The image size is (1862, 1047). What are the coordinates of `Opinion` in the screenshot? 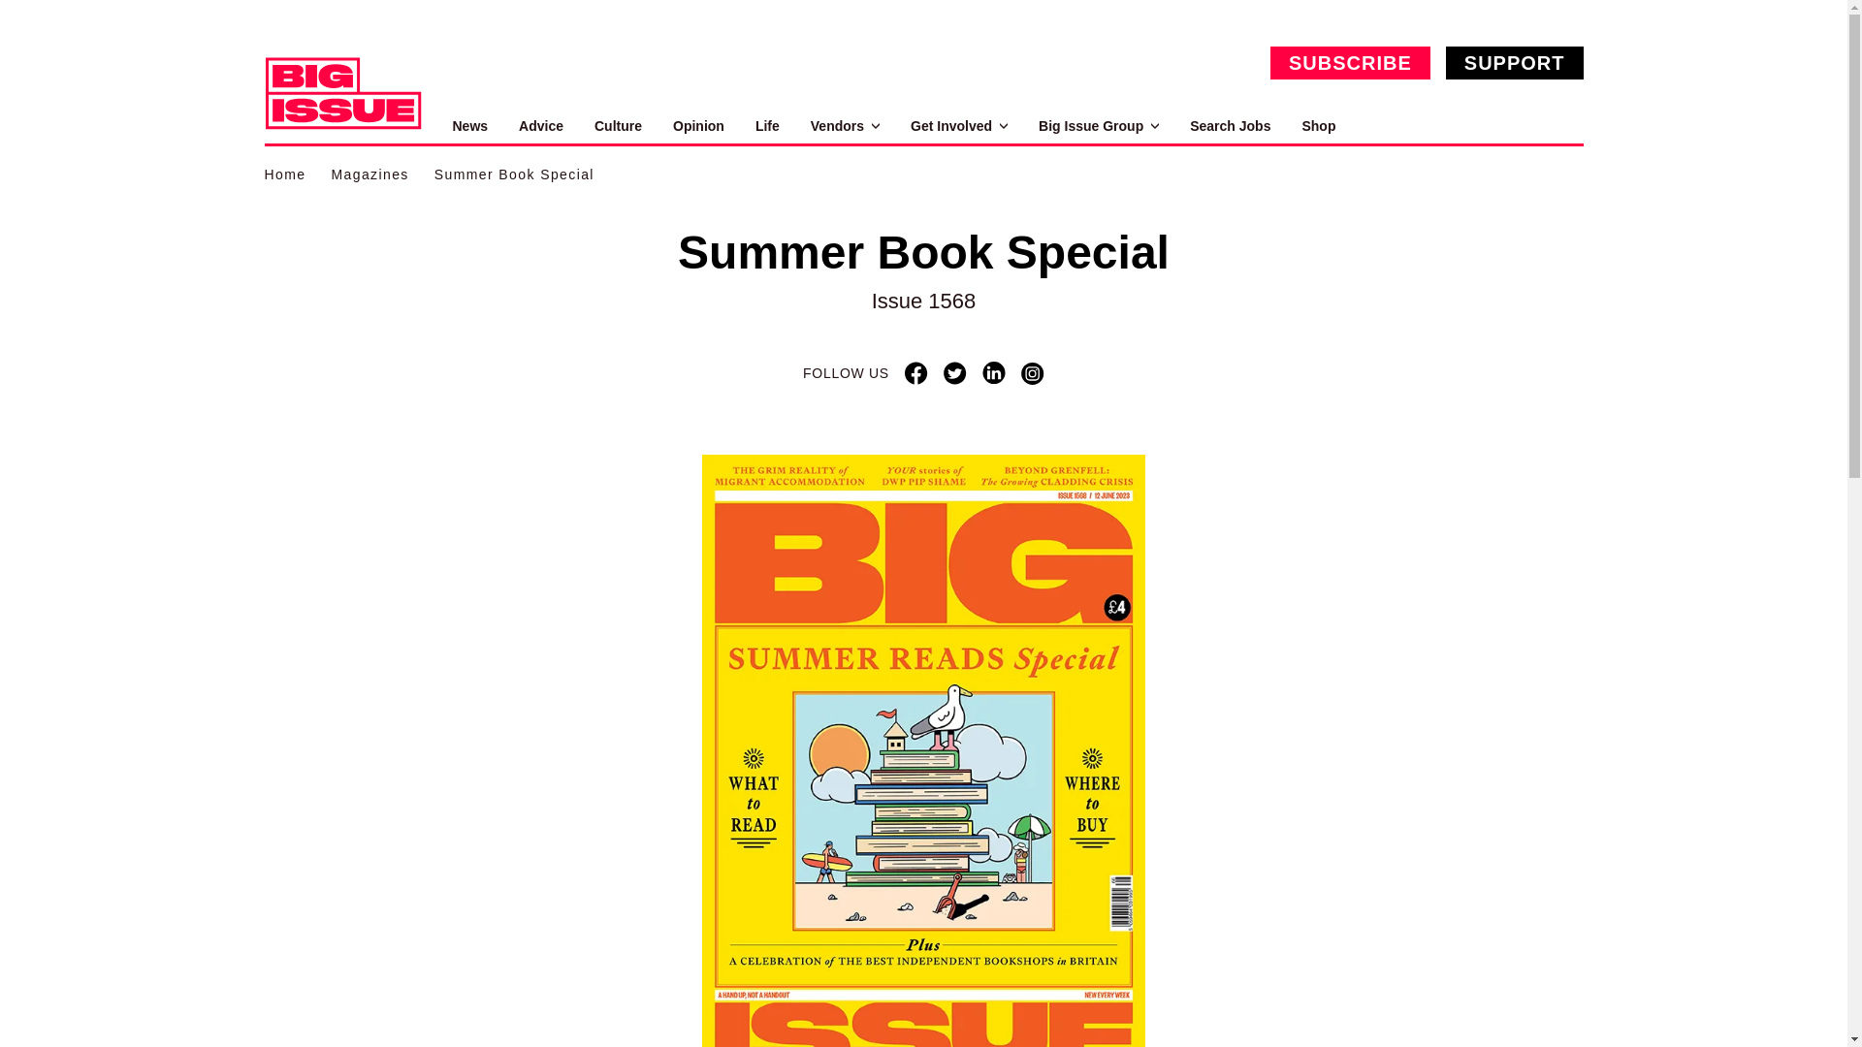 It's located at (698, 126).